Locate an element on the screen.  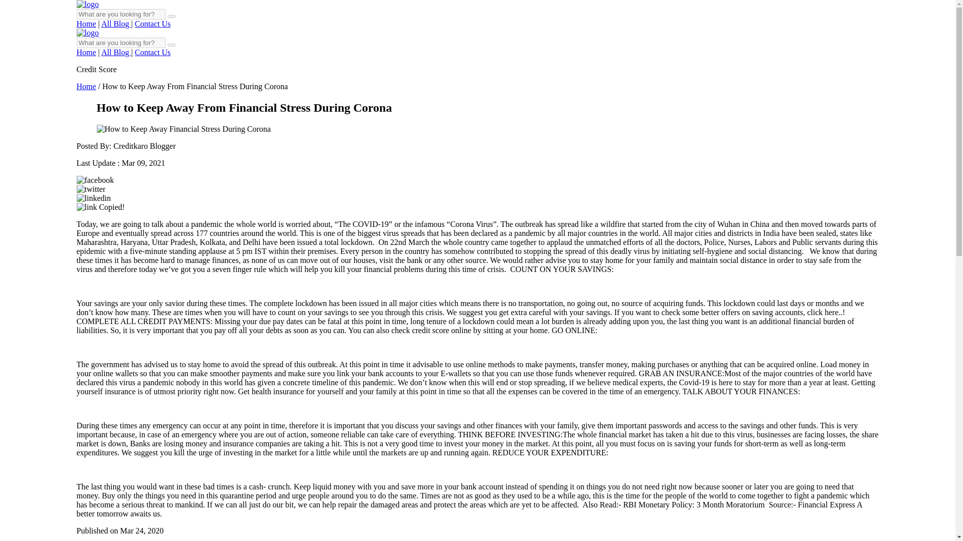
Home is located at coordinates (85, 86).